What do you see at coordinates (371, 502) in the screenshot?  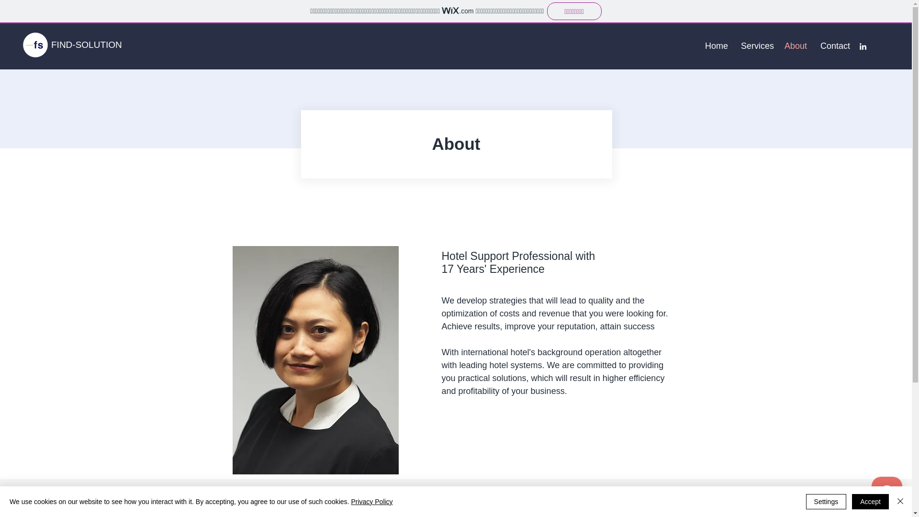 I see `Privacy Policy` at bounding box center [371, 502].